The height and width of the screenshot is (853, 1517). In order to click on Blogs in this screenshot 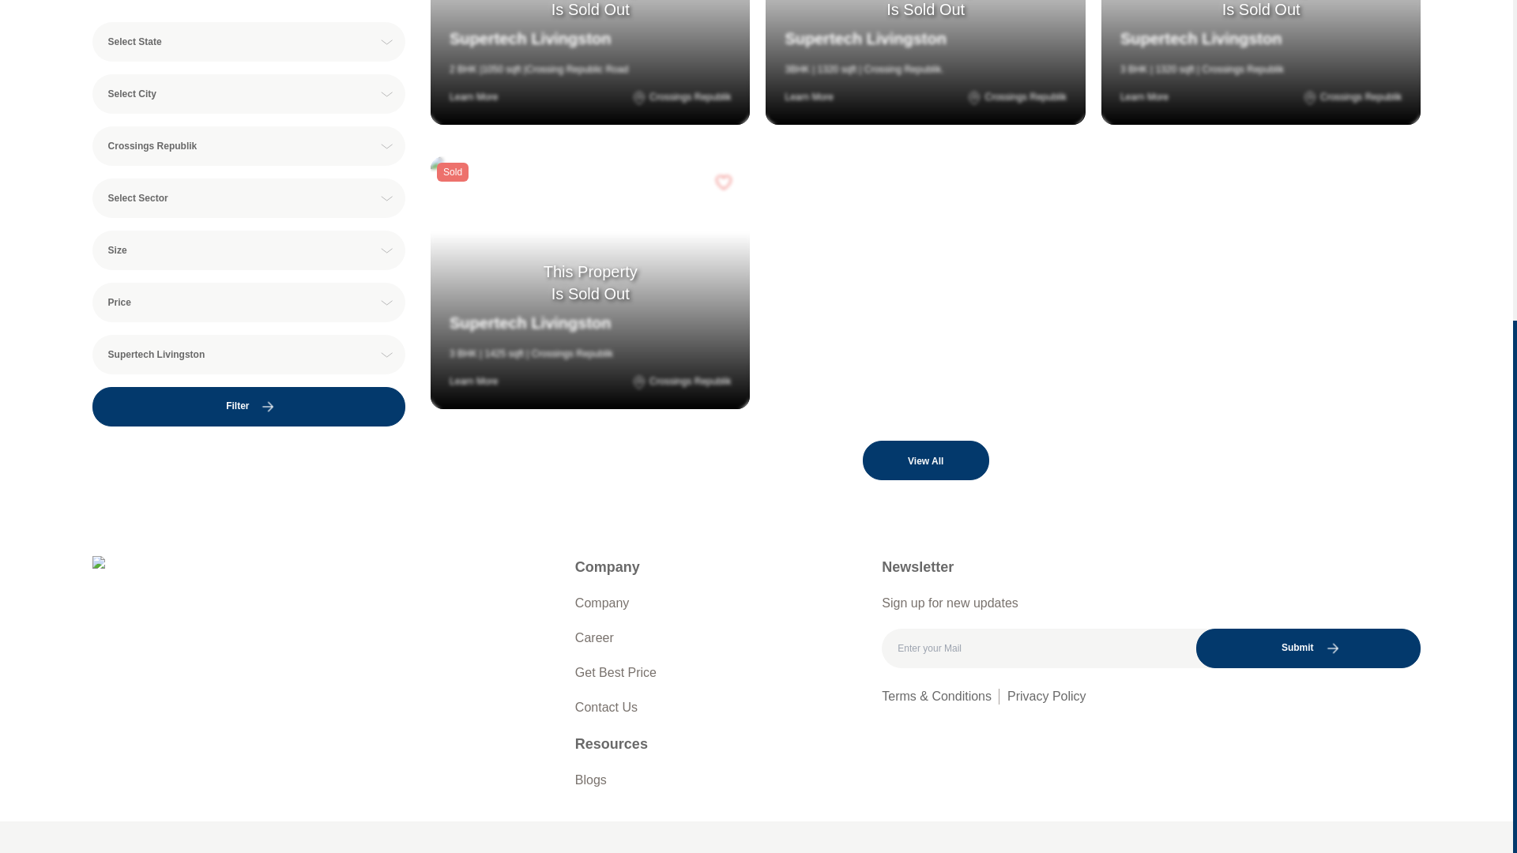, I will do `click(591, 780)`.